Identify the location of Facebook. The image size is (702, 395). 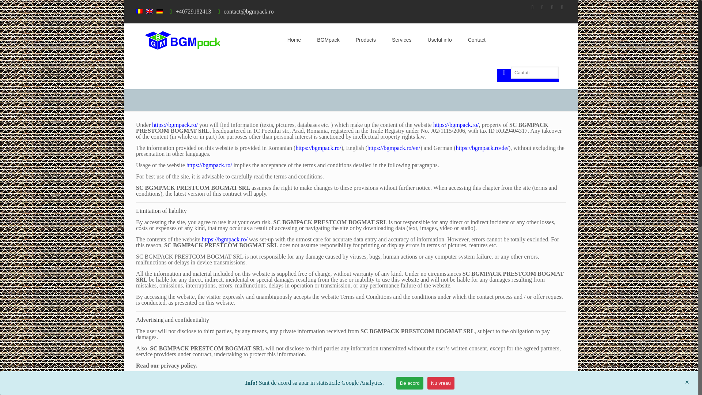
(532, 7).